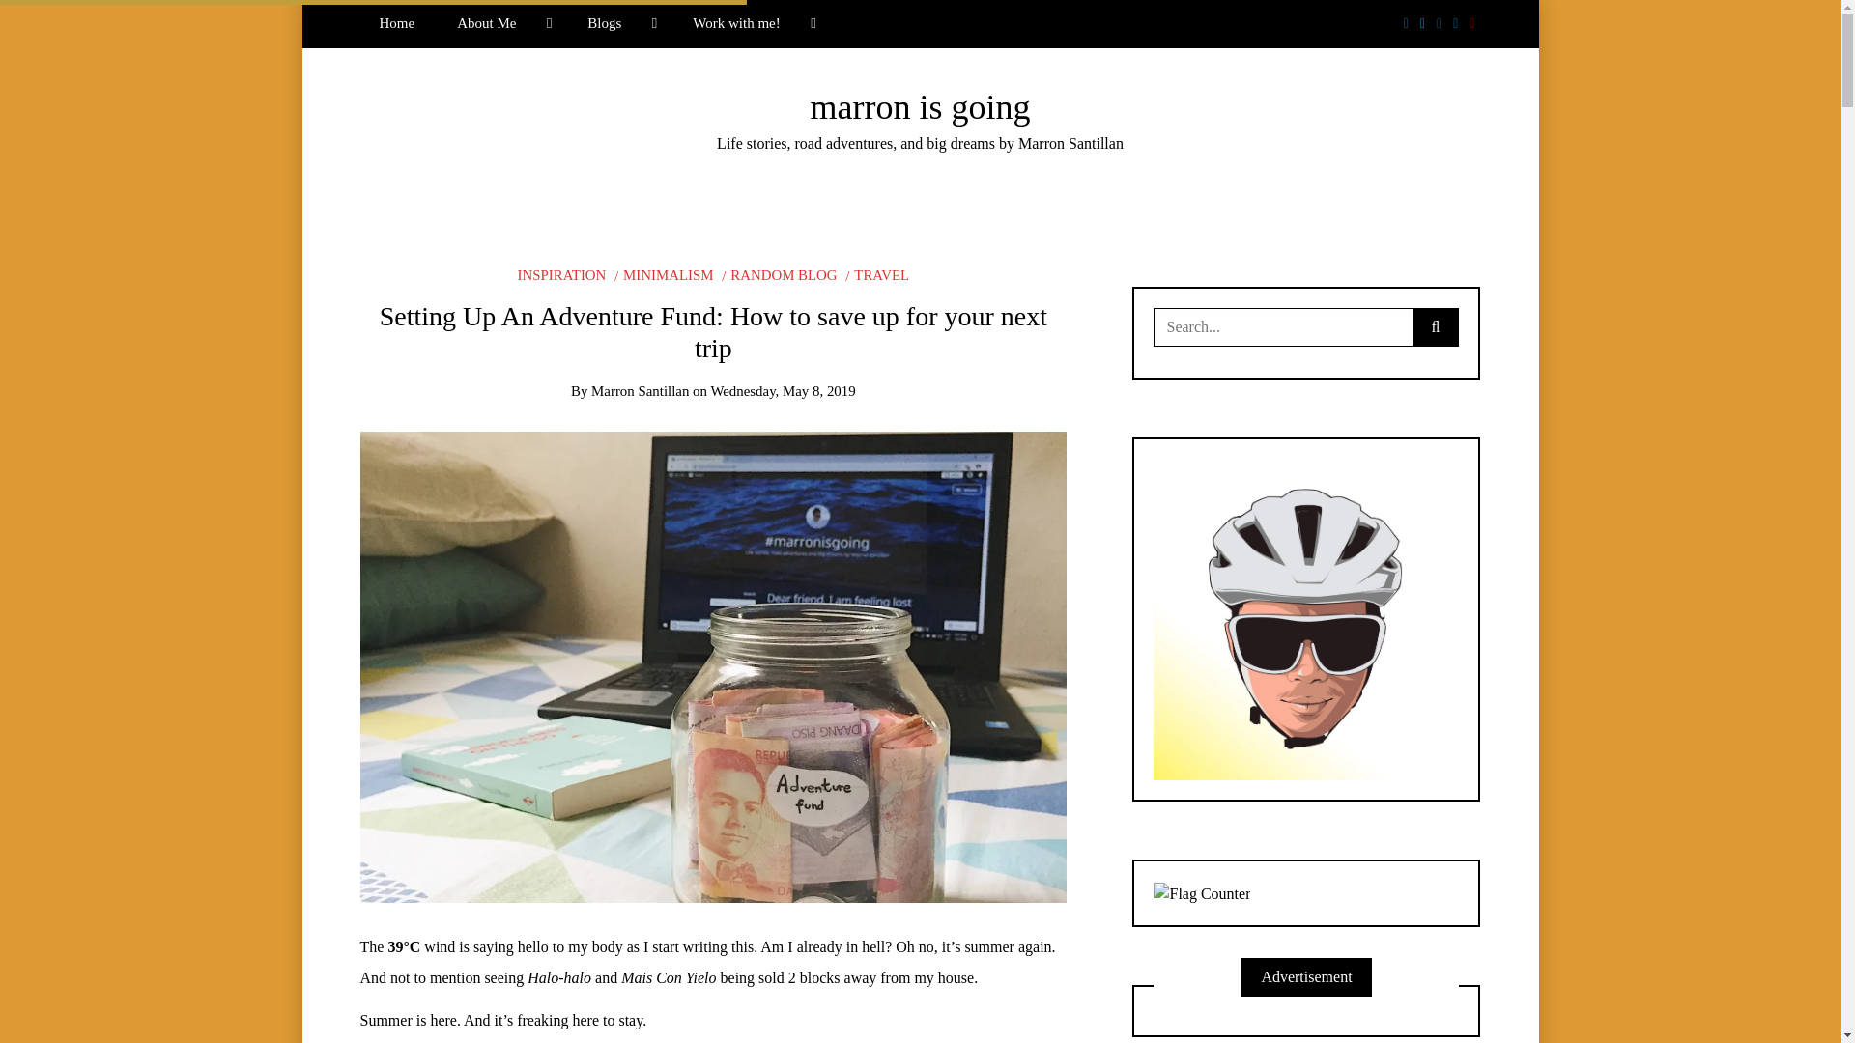 The width and height of the screenshot is (1855, 1043). What do you see at coordinates (500, 23) in the screenshot?
I see `About Me` at bounding box center [500, 23].